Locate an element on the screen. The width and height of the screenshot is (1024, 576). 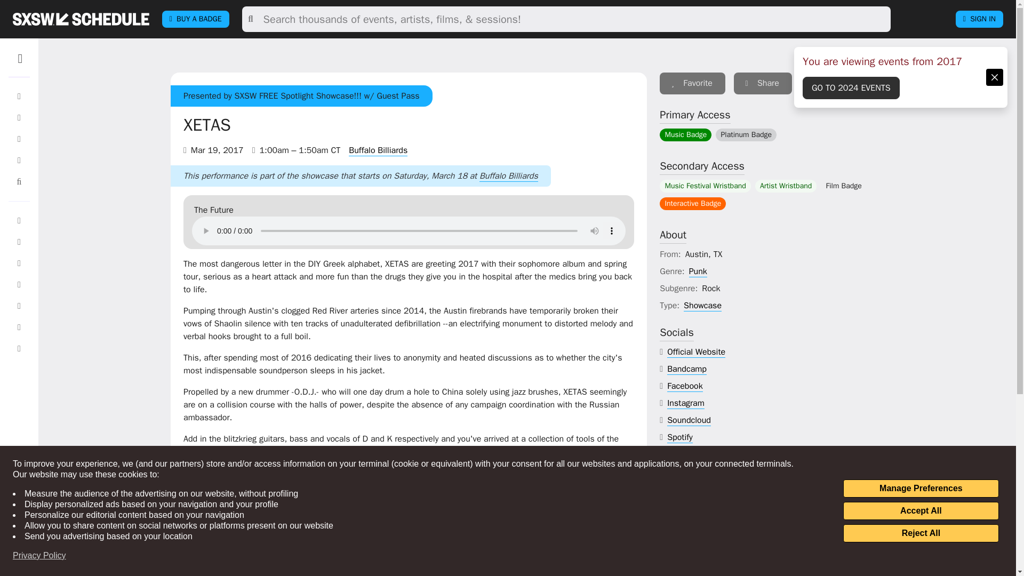
spotify is located at coordinates (680, 437).